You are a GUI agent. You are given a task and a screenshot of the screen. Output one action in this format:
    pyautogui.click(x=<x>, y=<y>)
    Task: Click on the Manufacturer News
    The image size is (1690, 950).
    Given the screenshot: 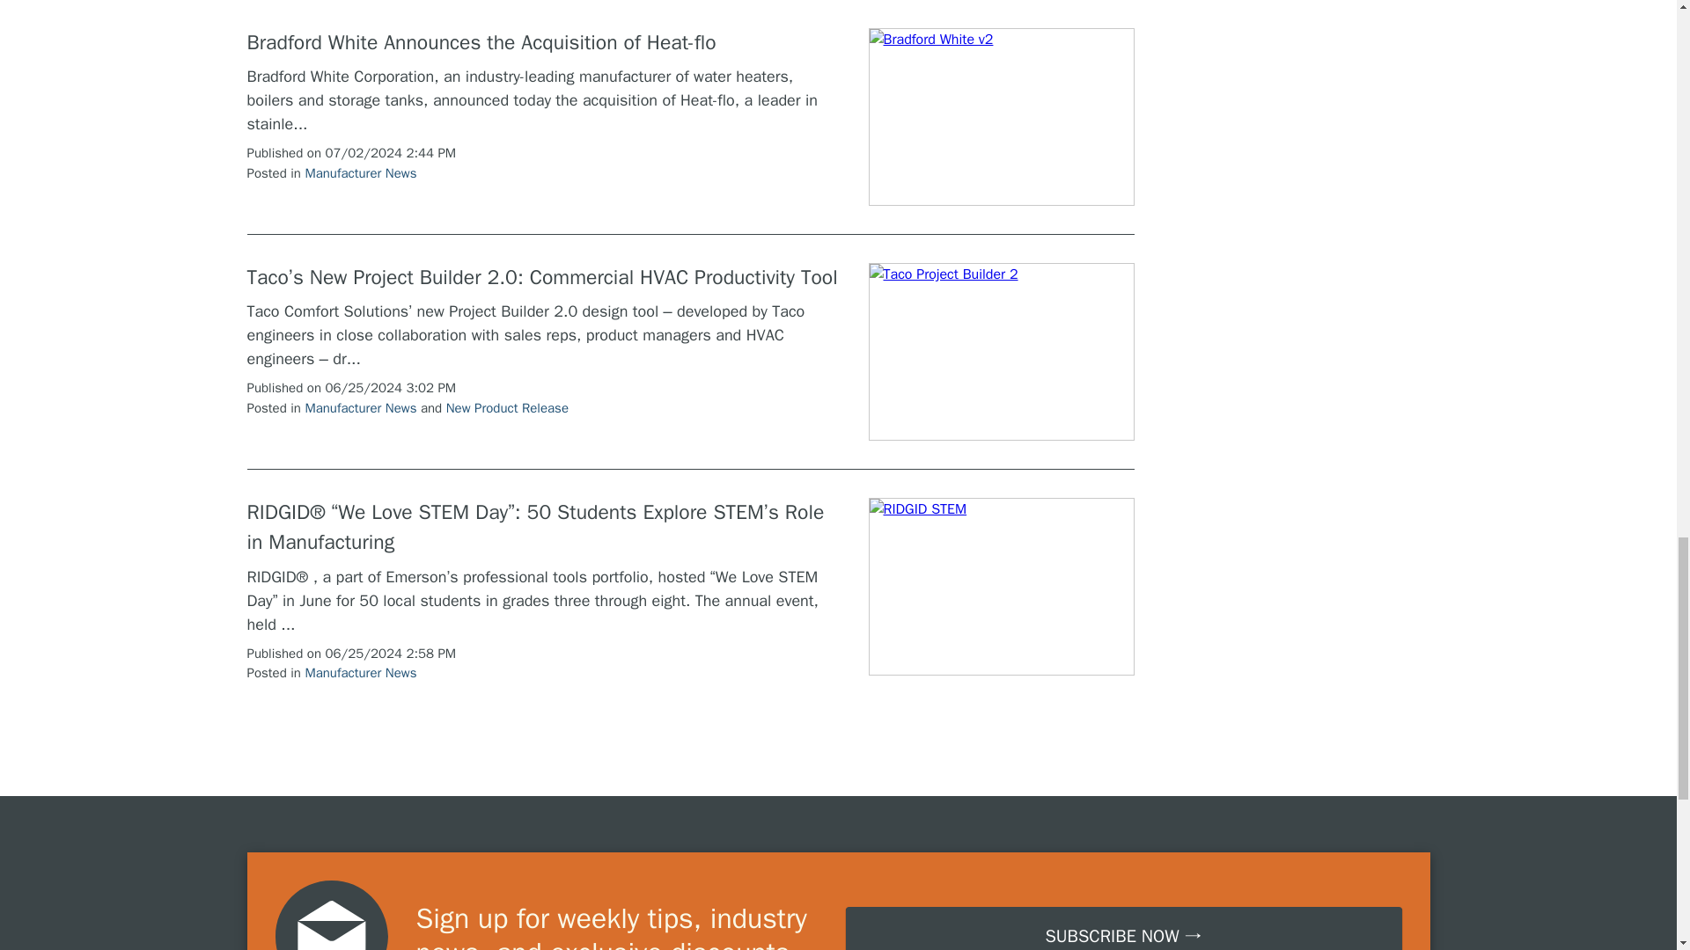 What is the action you would take?
    pyautogui.click(x=359, y=172)
    